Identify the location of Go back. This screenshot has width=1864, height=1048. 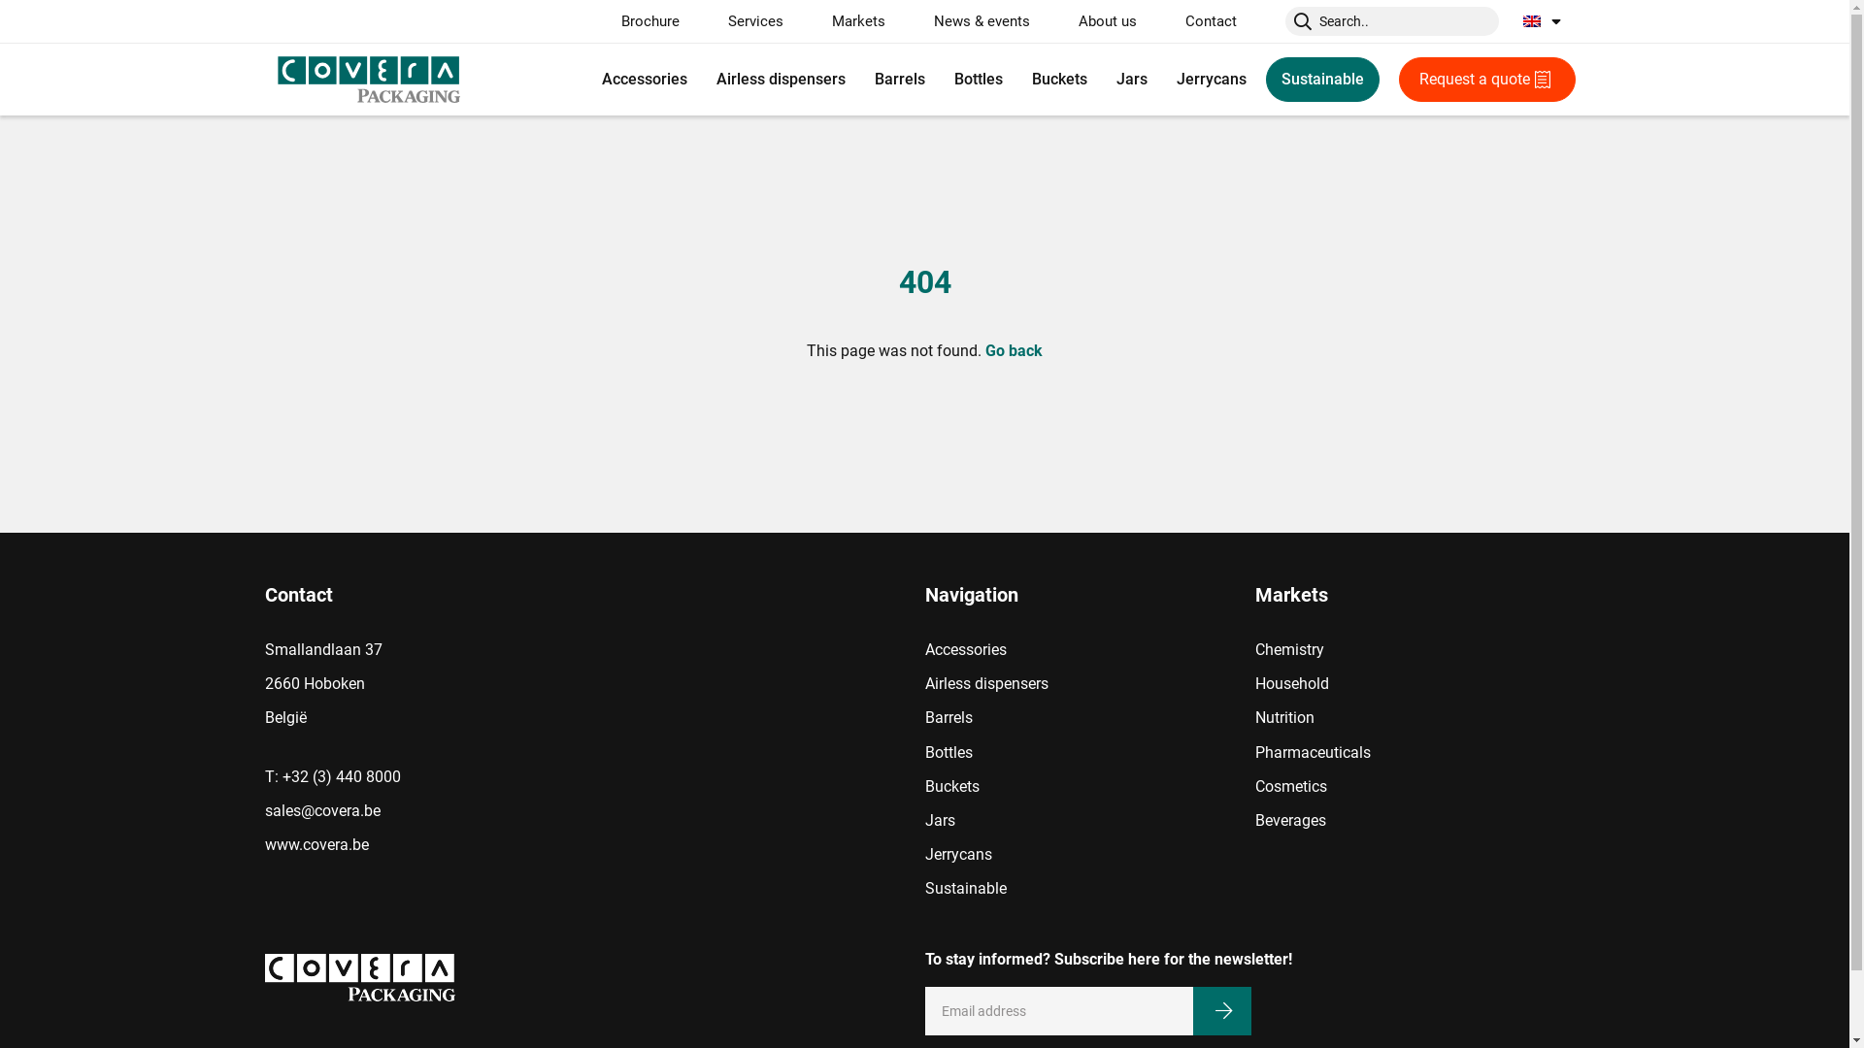
(1014, 351).